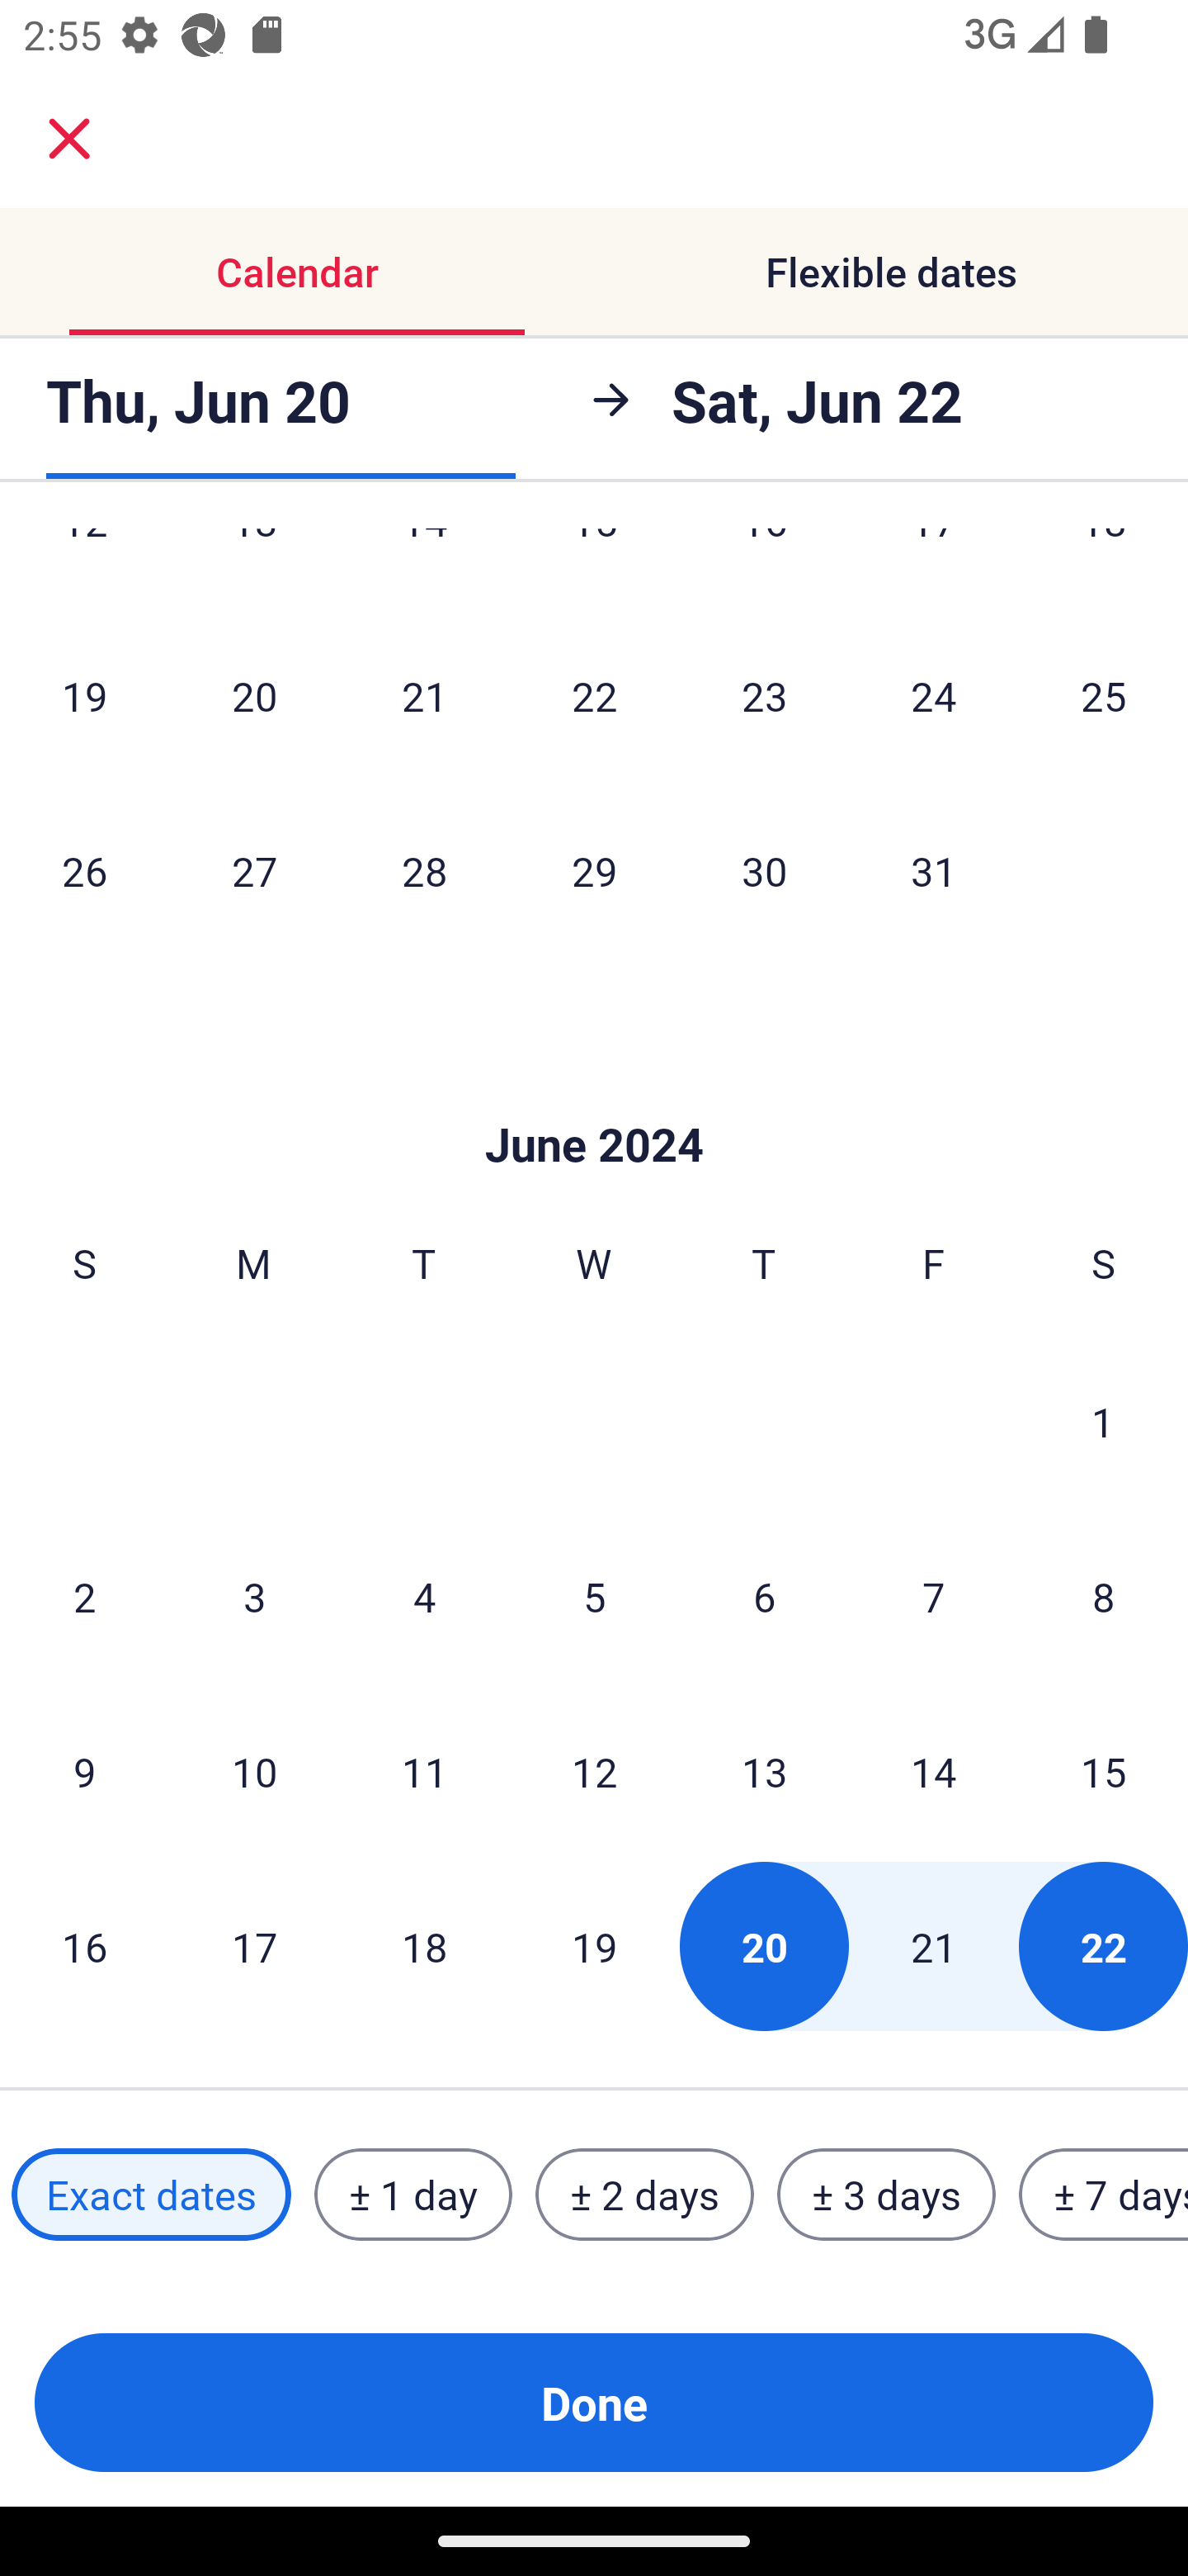  What do you see at coordinates (84, 1597) in the screenshot?
I see `2 Sunday, June 2, 2024` at bounding box center [84, 1597].